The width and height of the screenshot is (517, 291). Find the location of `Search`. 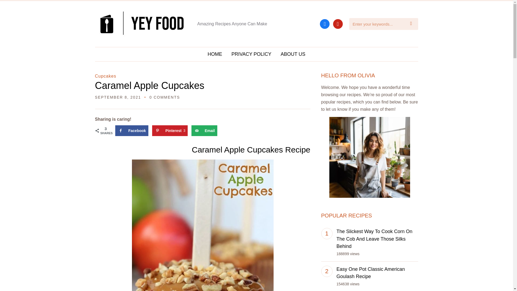

Search is located at coordinates (413, 24).